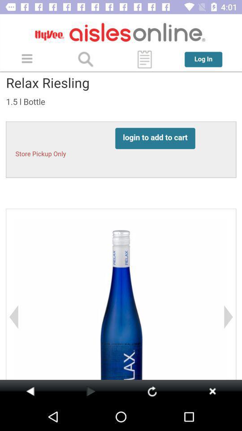 The width and height of the screenshot is (242, 431). Describe the element at coordinates (152, 391) in the screenshot. I see `rotate the image` at that location.